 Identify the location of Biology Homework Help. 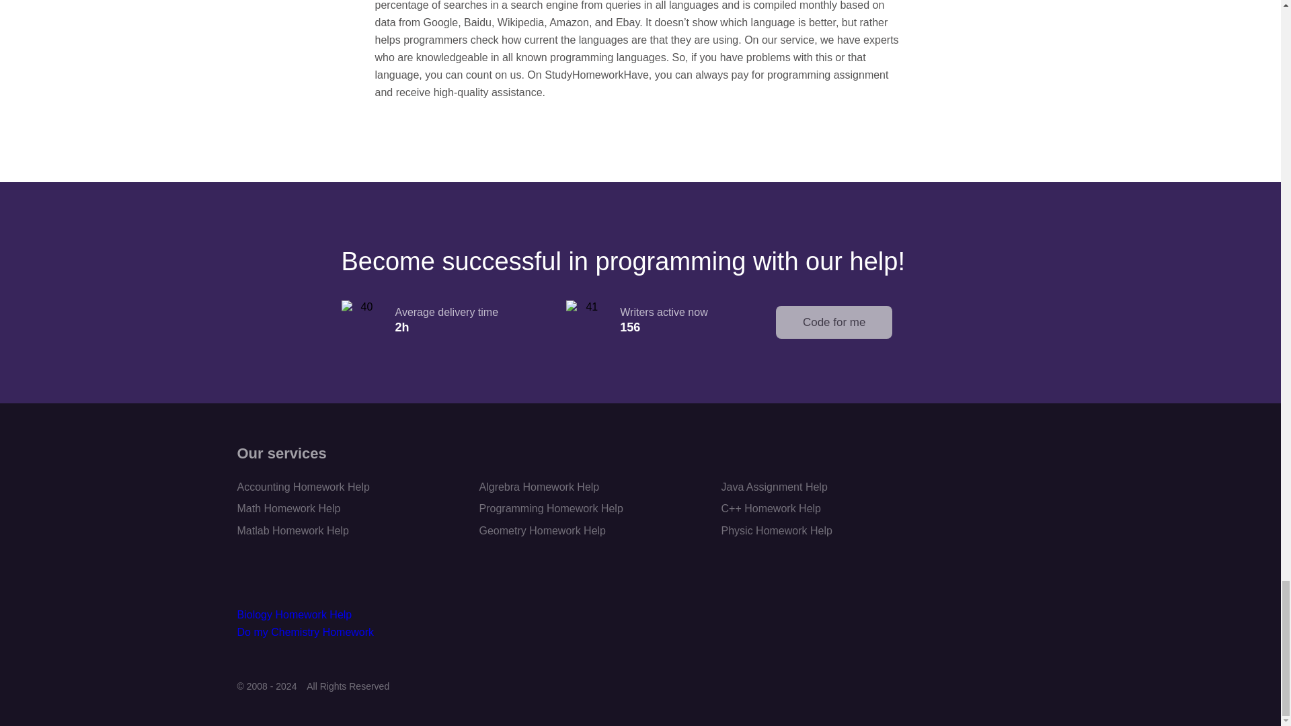
(293, 614).